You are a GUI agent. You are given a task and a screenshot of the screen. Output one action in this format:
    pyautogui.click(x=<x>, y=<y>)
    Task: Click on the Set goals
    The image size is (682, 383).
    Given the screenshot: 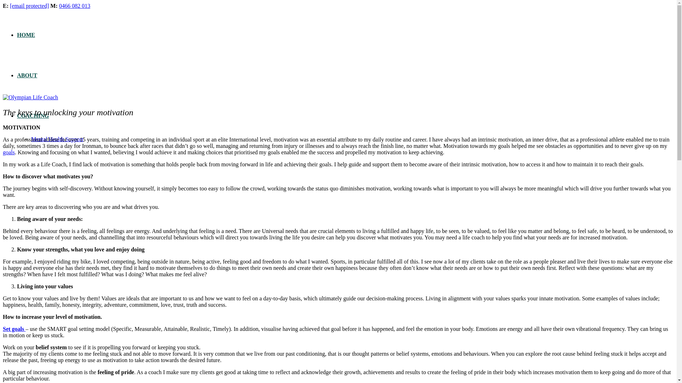 What is the action you would take?
    pyautogui.click(x=14, y=329)
    